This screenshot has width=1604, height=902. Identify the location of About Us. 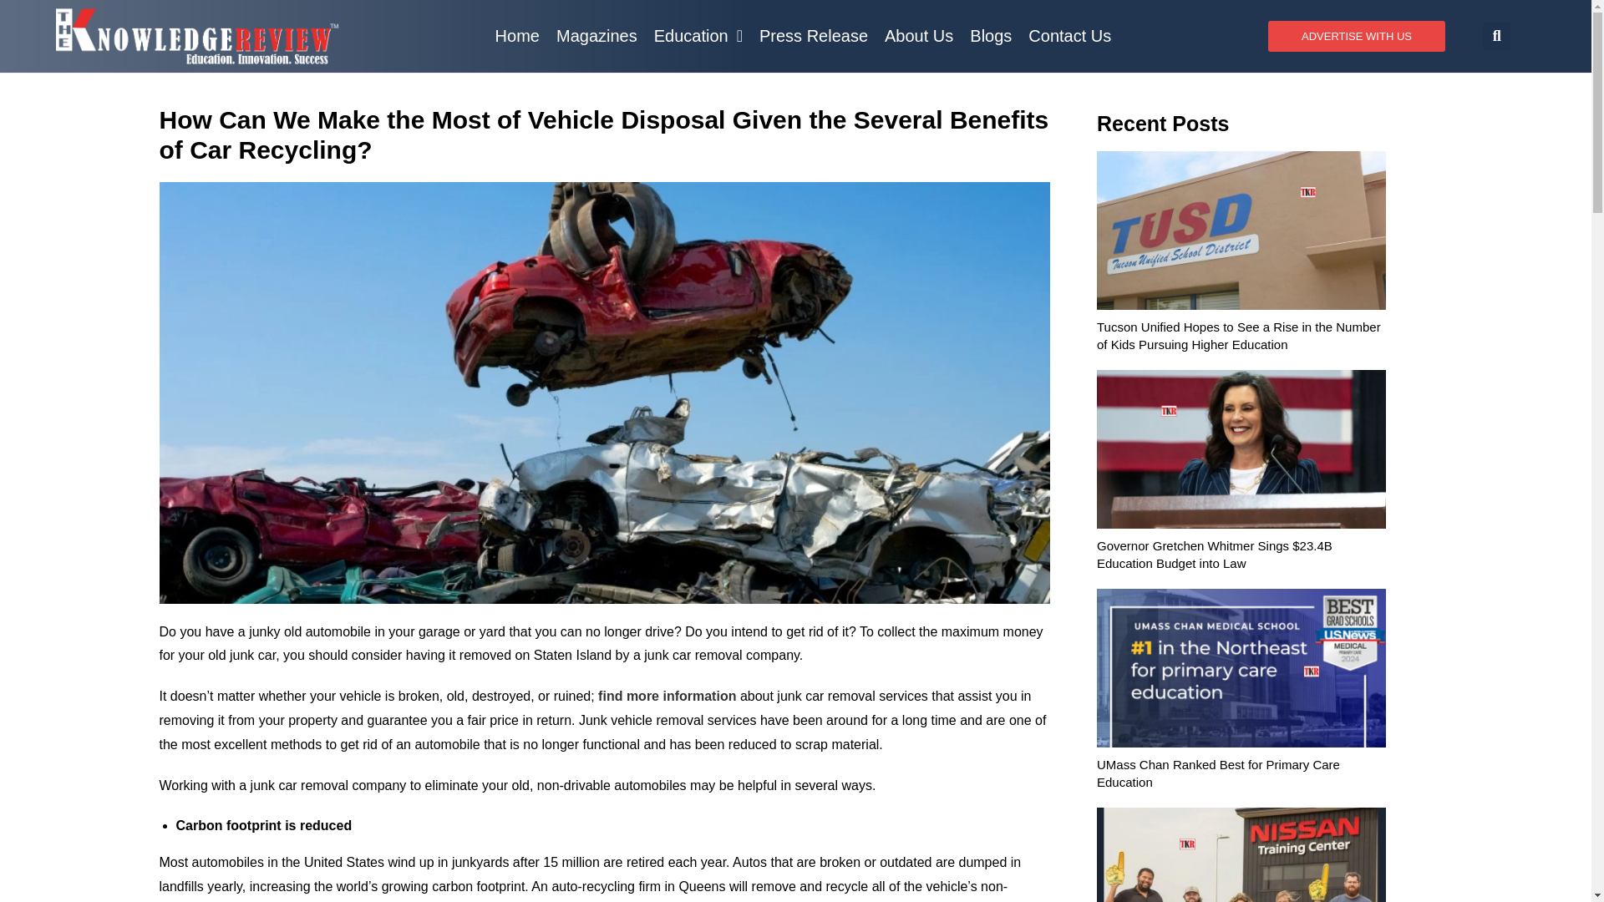
(918, 35).